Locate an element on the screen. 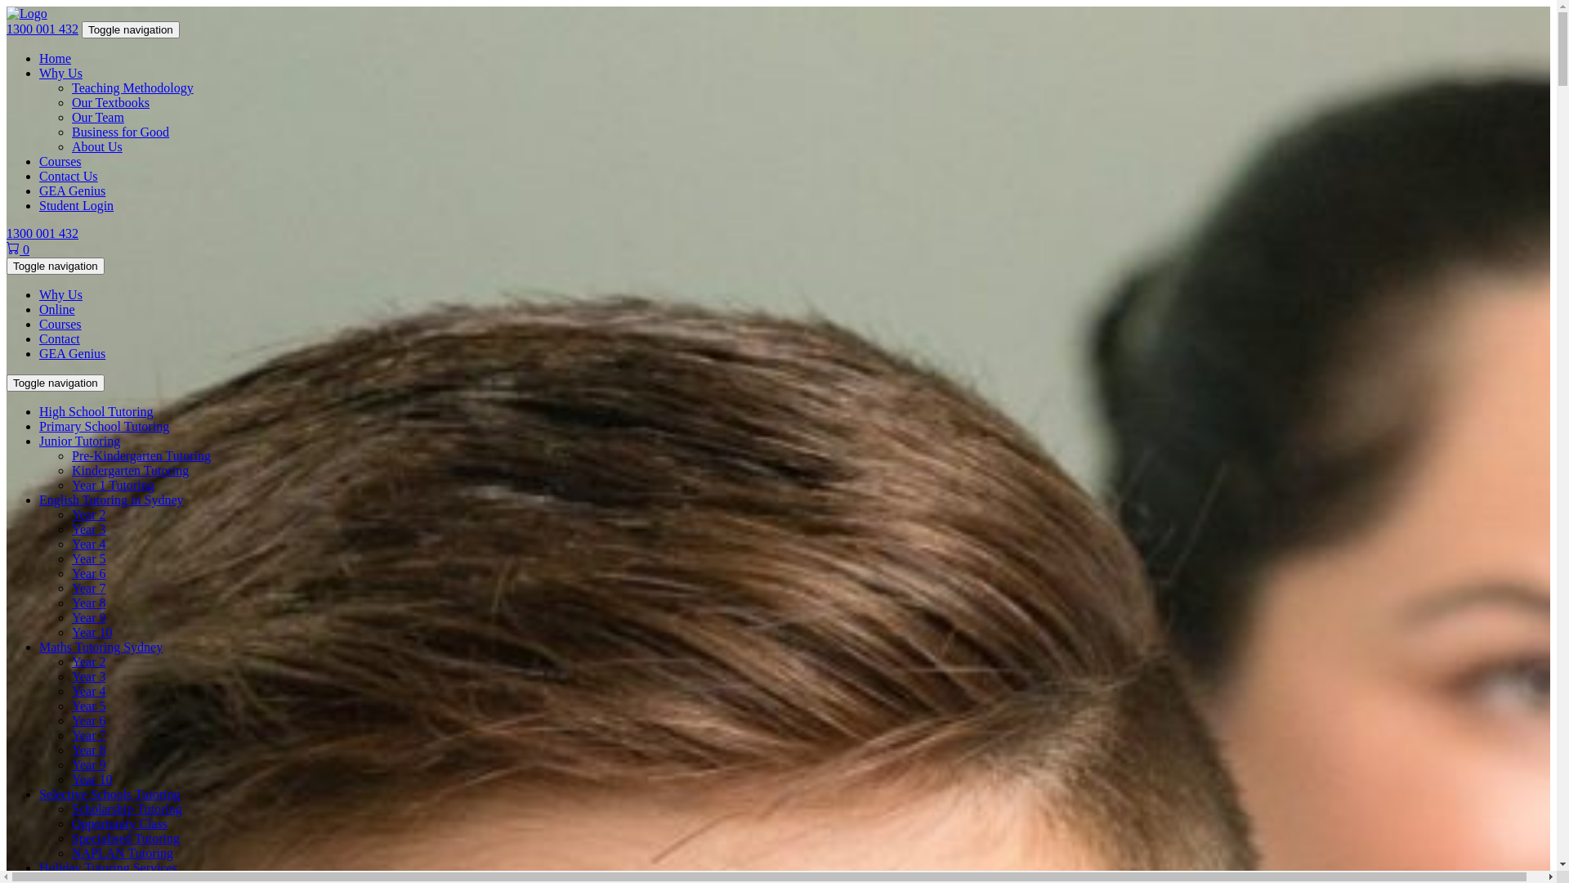 The image size is (1569, 883). Specialised Tutoring is located at coordinates (126, 839).